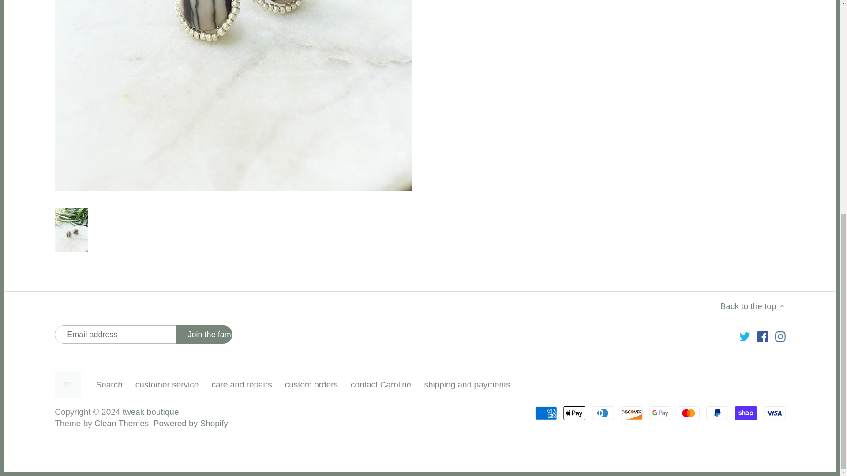  What do you see at coordinates (745, 336) in the screenshot?
I see `Twitter` at bounding box center [745, 336].